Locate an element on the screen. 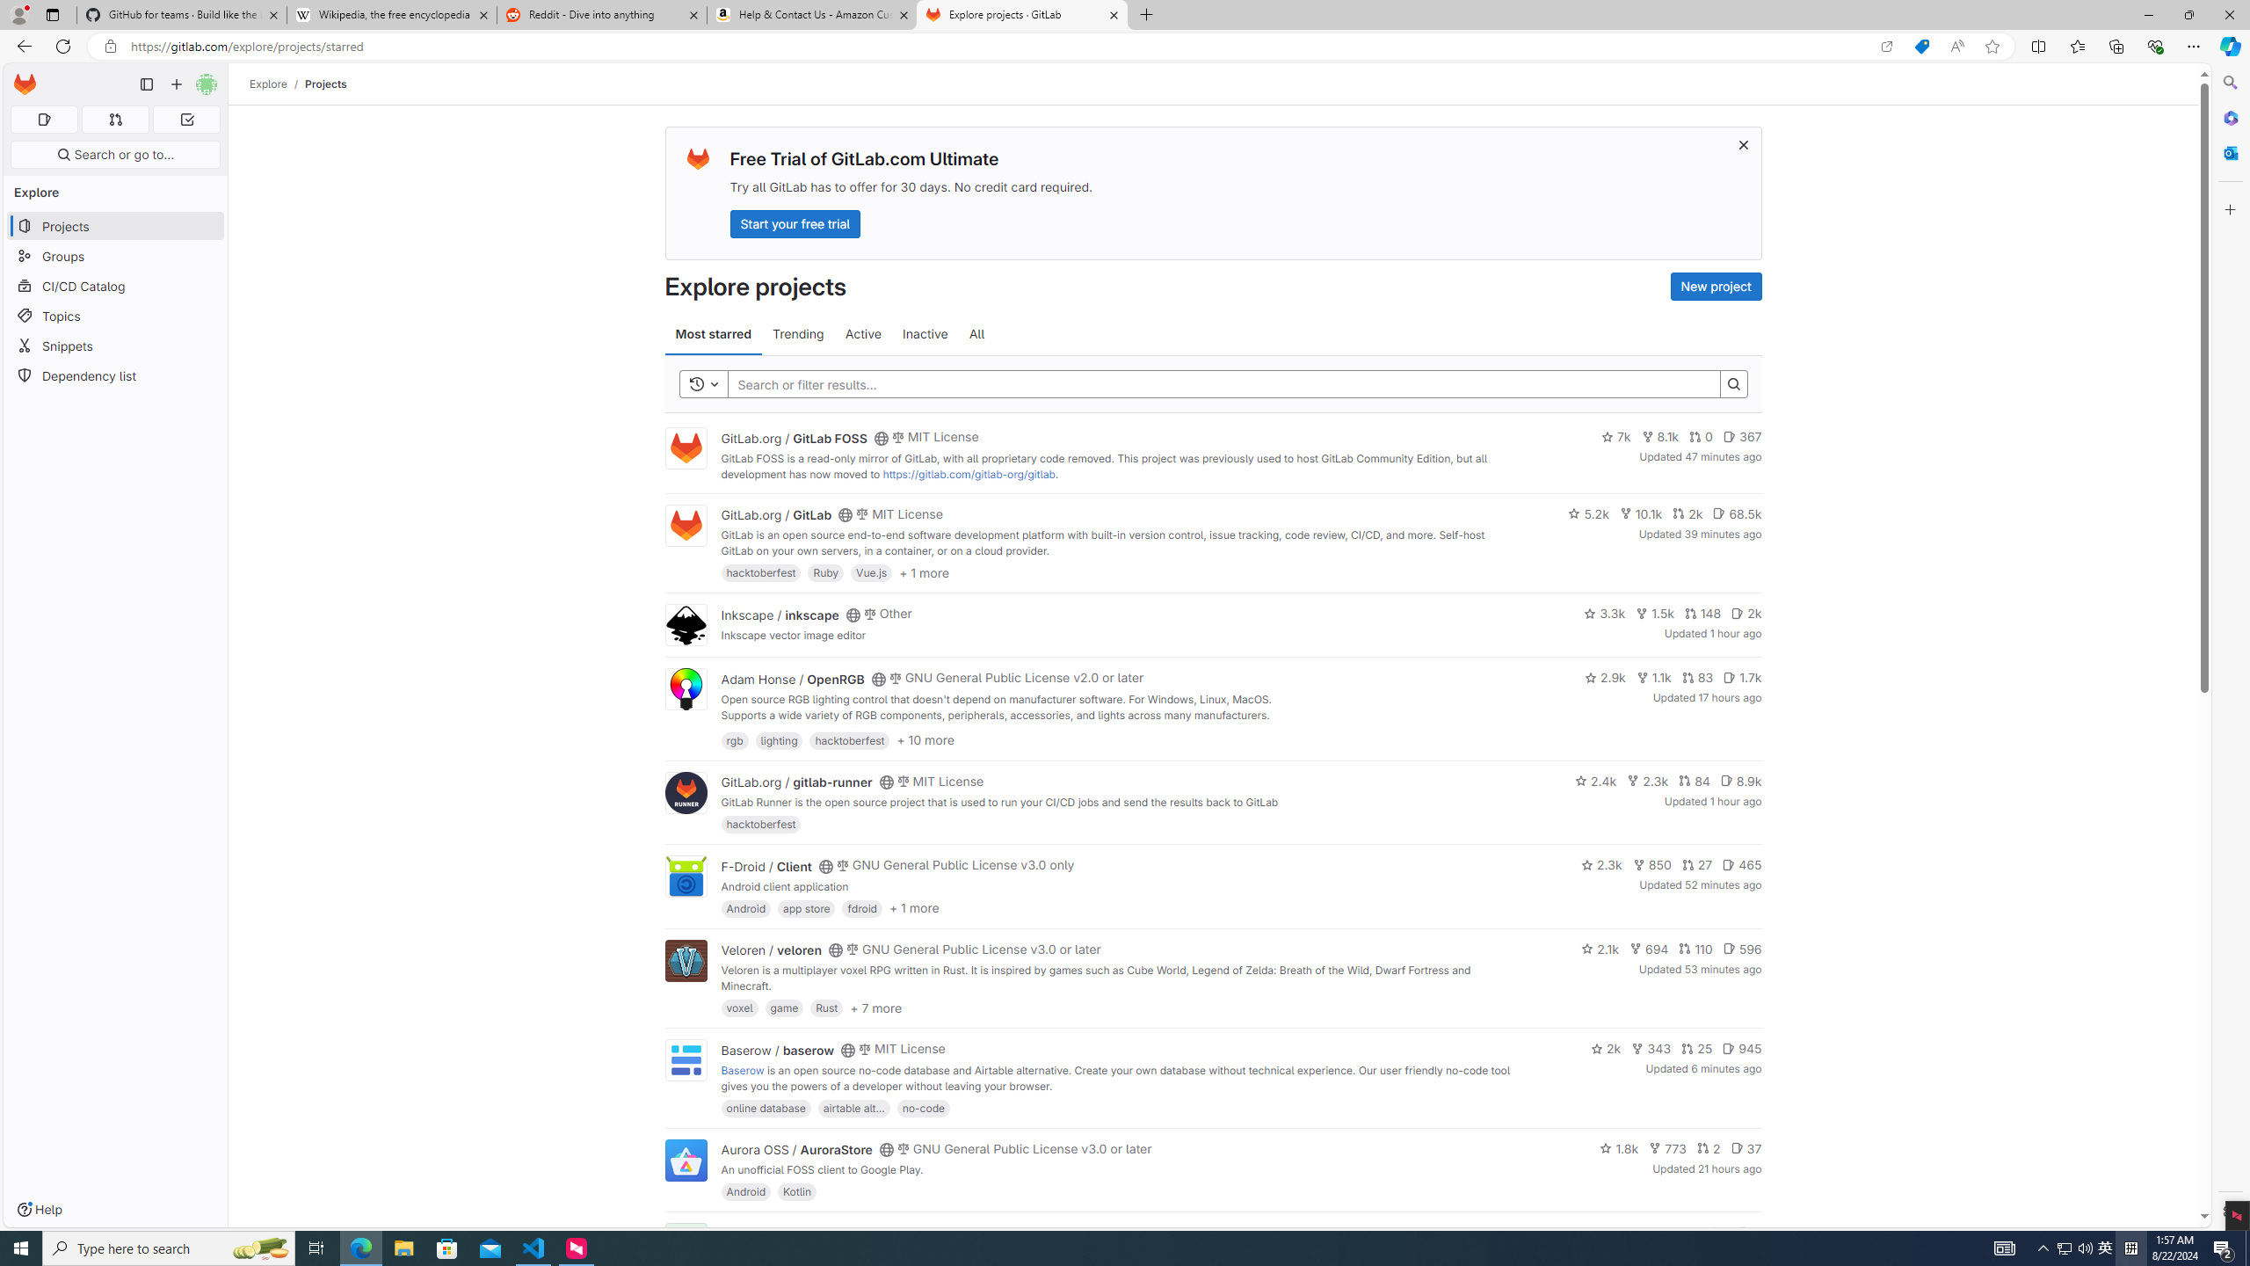  Inkscape / inkscape is located at coordinates (779, 614).